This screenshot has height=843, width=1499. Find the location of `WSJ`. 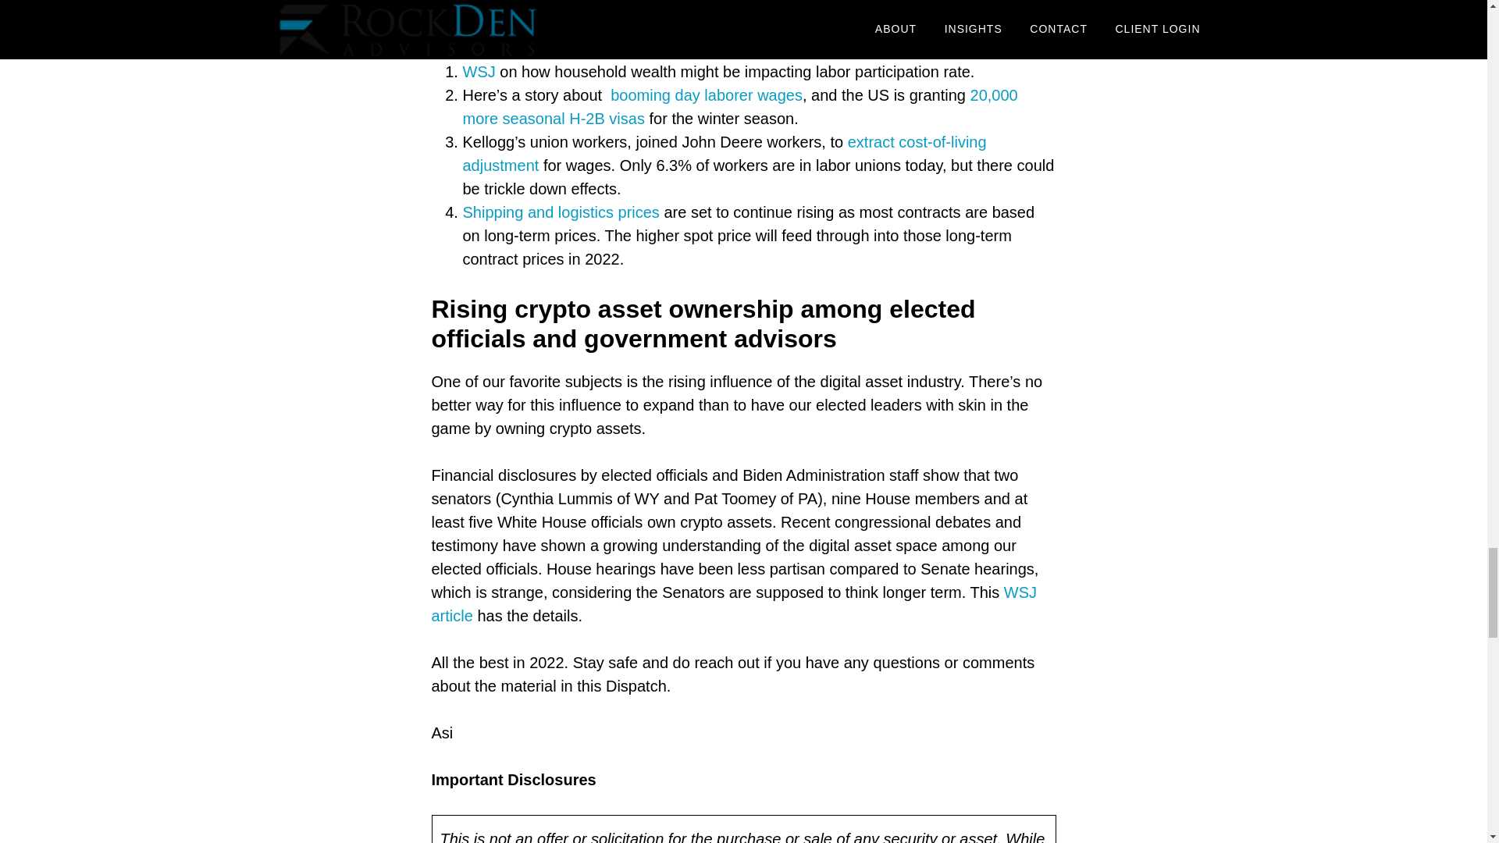

WSJ is located at coordinates (480, 72).